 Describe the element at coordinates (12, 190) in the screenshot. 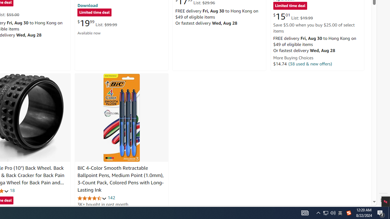

I see `18` at that location.